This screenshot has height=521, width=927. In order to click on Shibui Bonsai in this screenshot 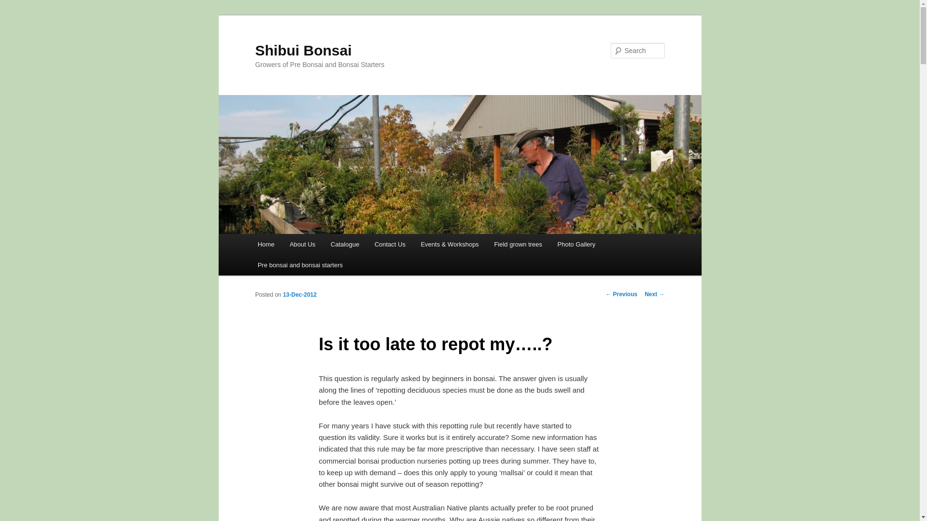, I will do `click(303, 50)`.